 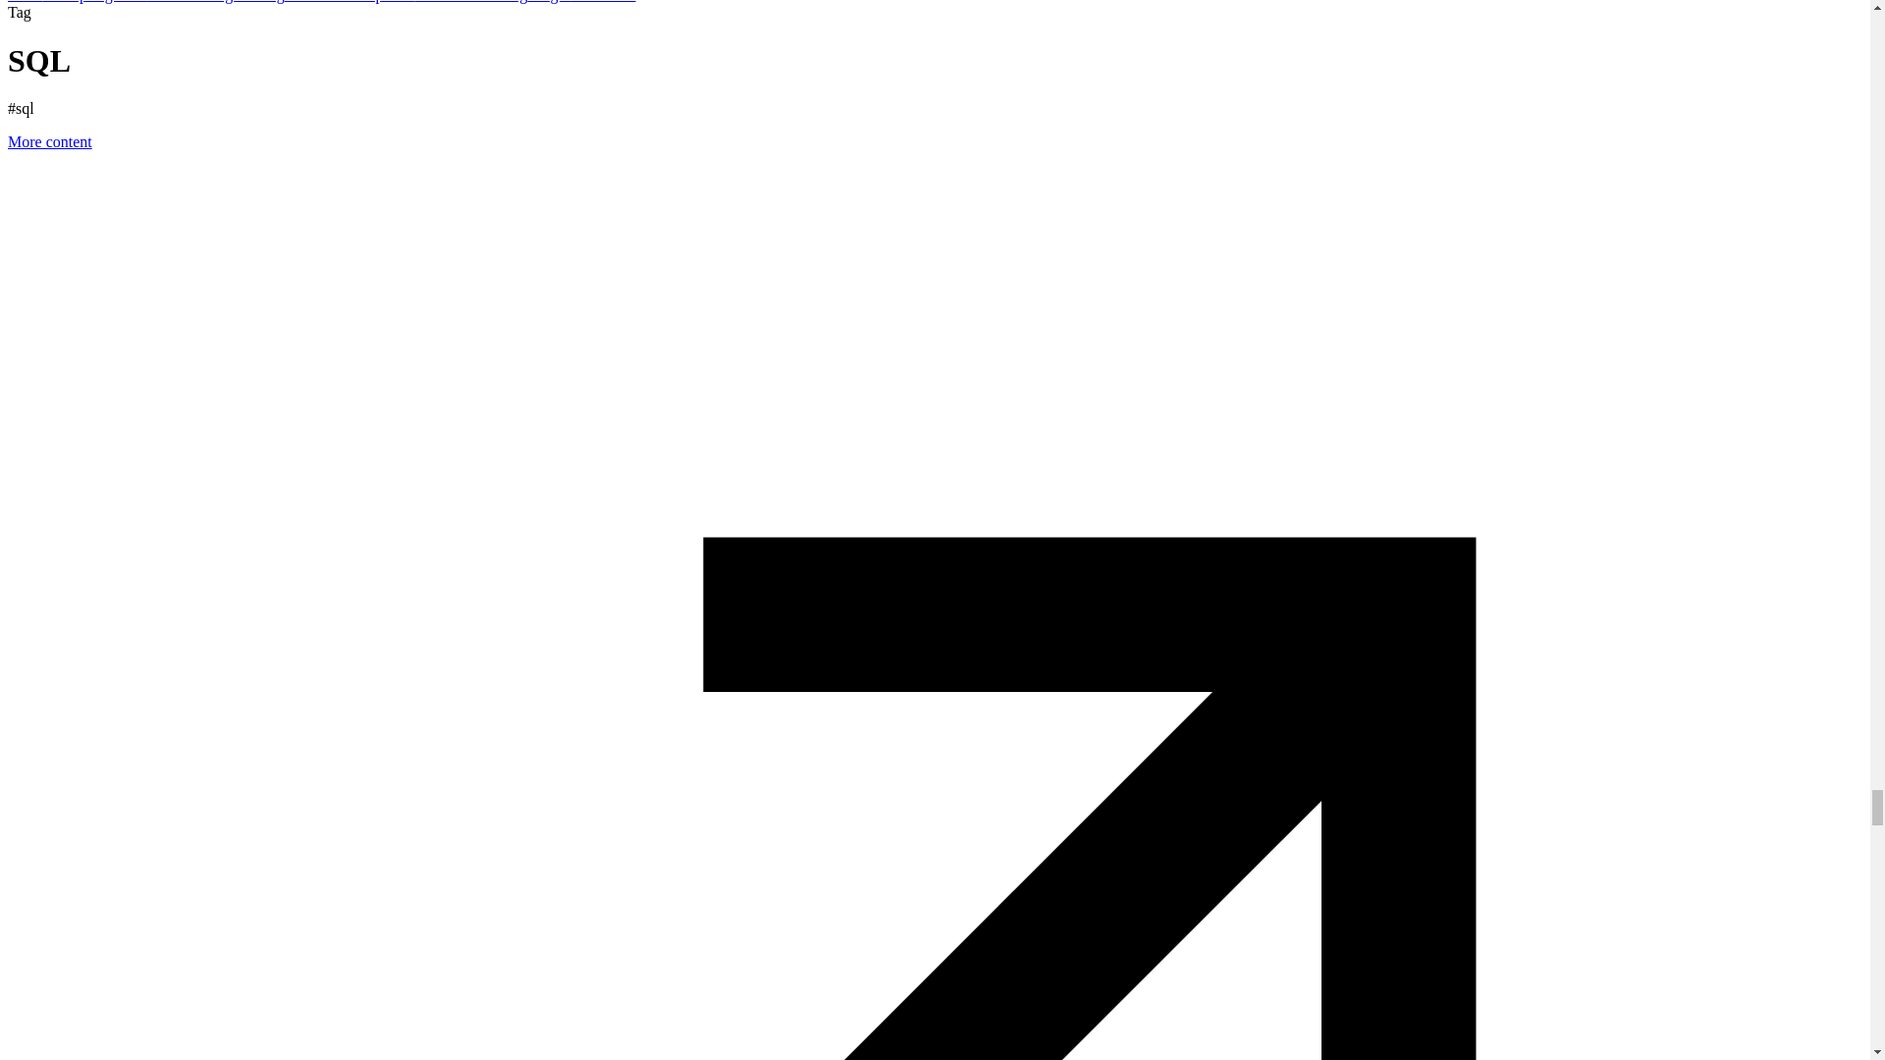 What do you see at coordinates (57, 2) in the screenshot?
I see `Java` at bounding box center [57, 2].